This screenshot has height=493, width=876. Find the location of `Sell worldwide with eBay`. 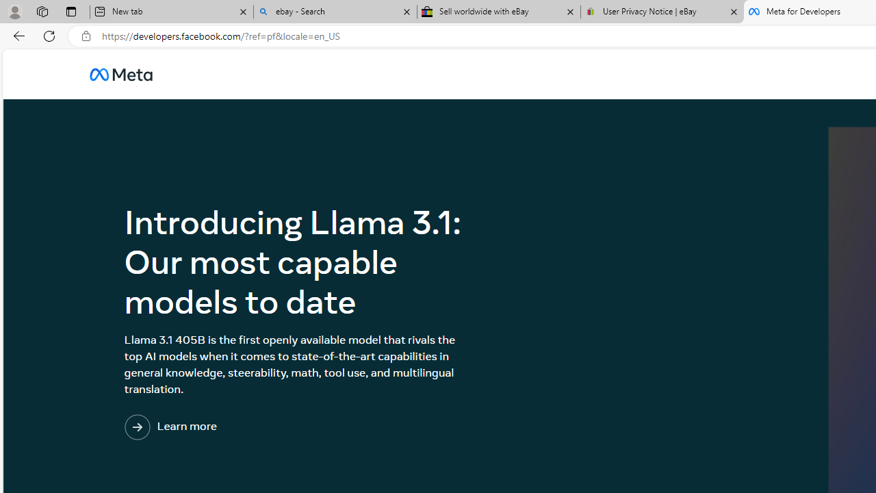

Sell worldwide with eBay is located at coordinates (499, 12).